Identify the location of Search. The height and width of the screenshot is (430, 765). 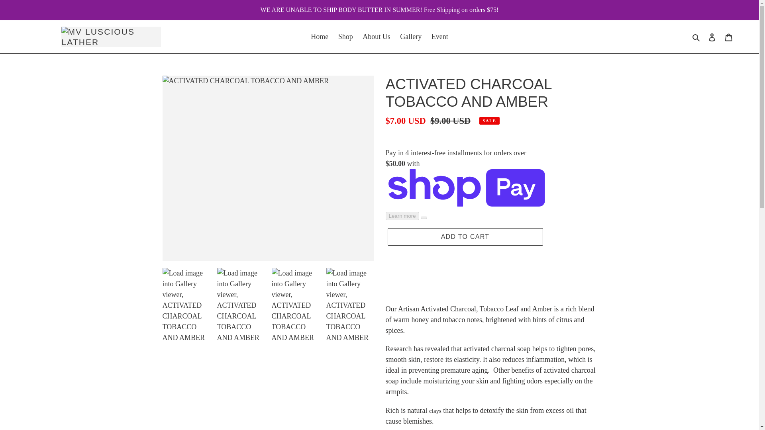
(696, 37).